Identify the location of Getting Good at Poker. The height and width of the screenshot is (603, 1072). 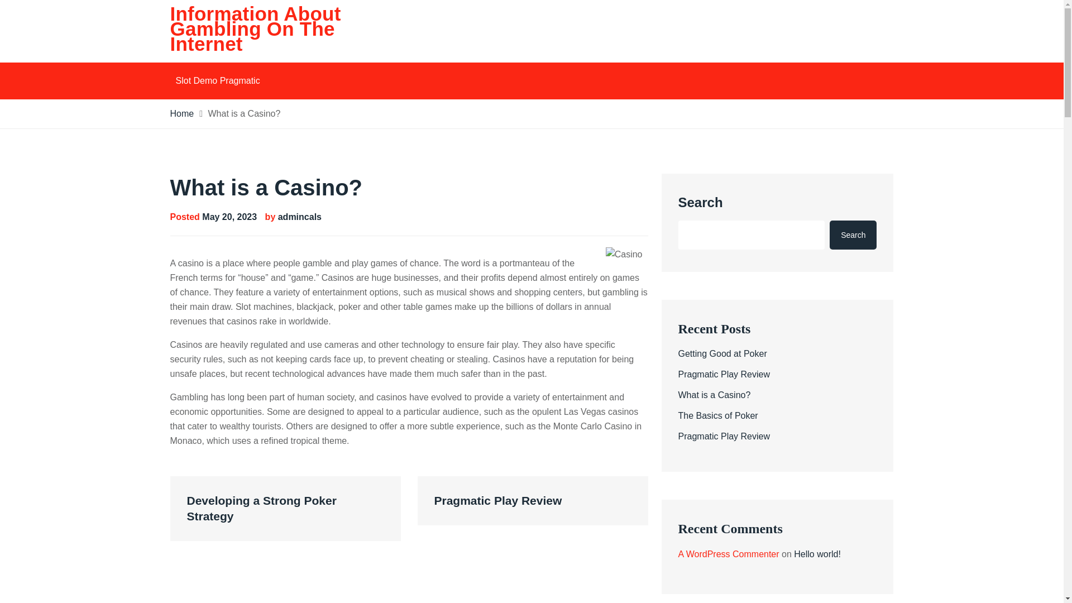
(721, 353).